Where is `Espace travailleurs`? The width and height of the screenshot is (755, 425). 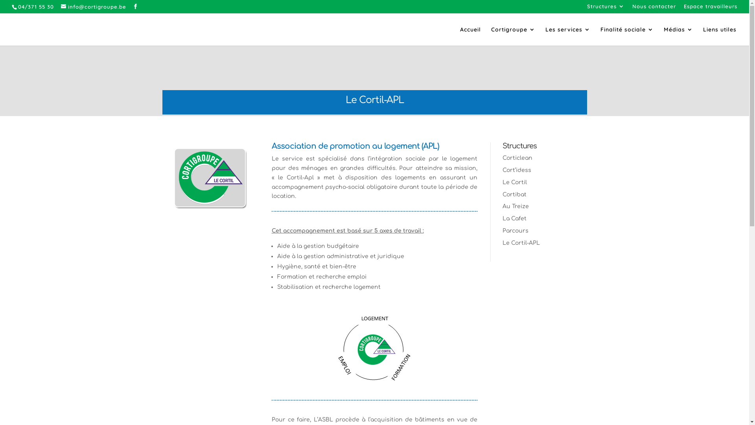 Espace travailleurs is located at coordinates (711, 9).